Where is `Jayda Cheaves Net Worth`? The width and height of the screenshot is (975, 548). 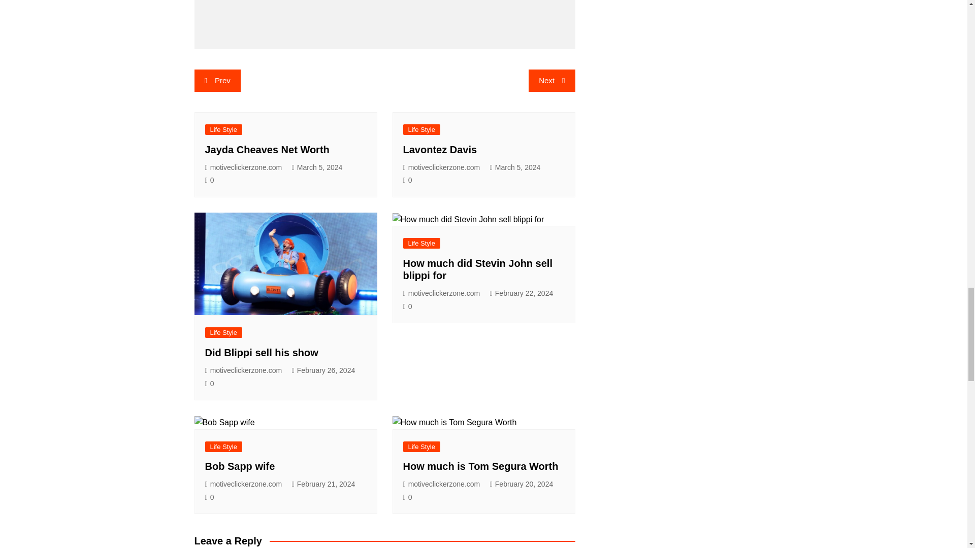 Jayda Cheaves Net Worth is located at coordinates (267, 149).